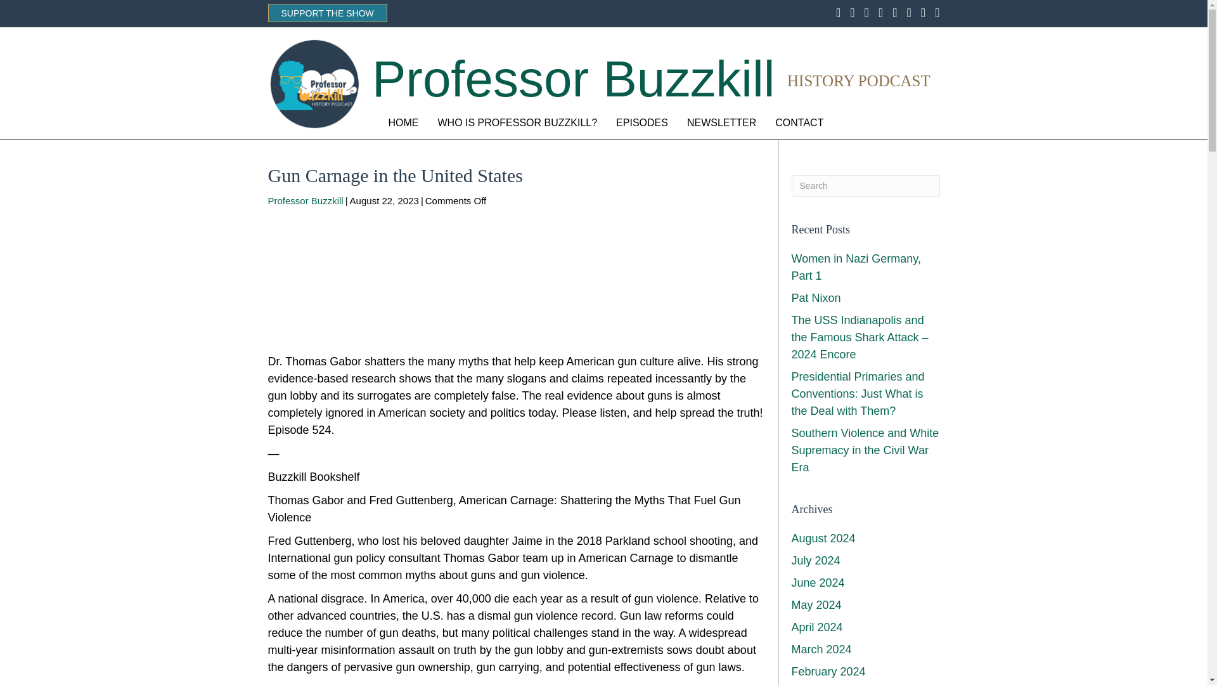 The height and width of the screenshot is (685, 1217). I want to click on HISTORY PODCAST, so click(859, 81).